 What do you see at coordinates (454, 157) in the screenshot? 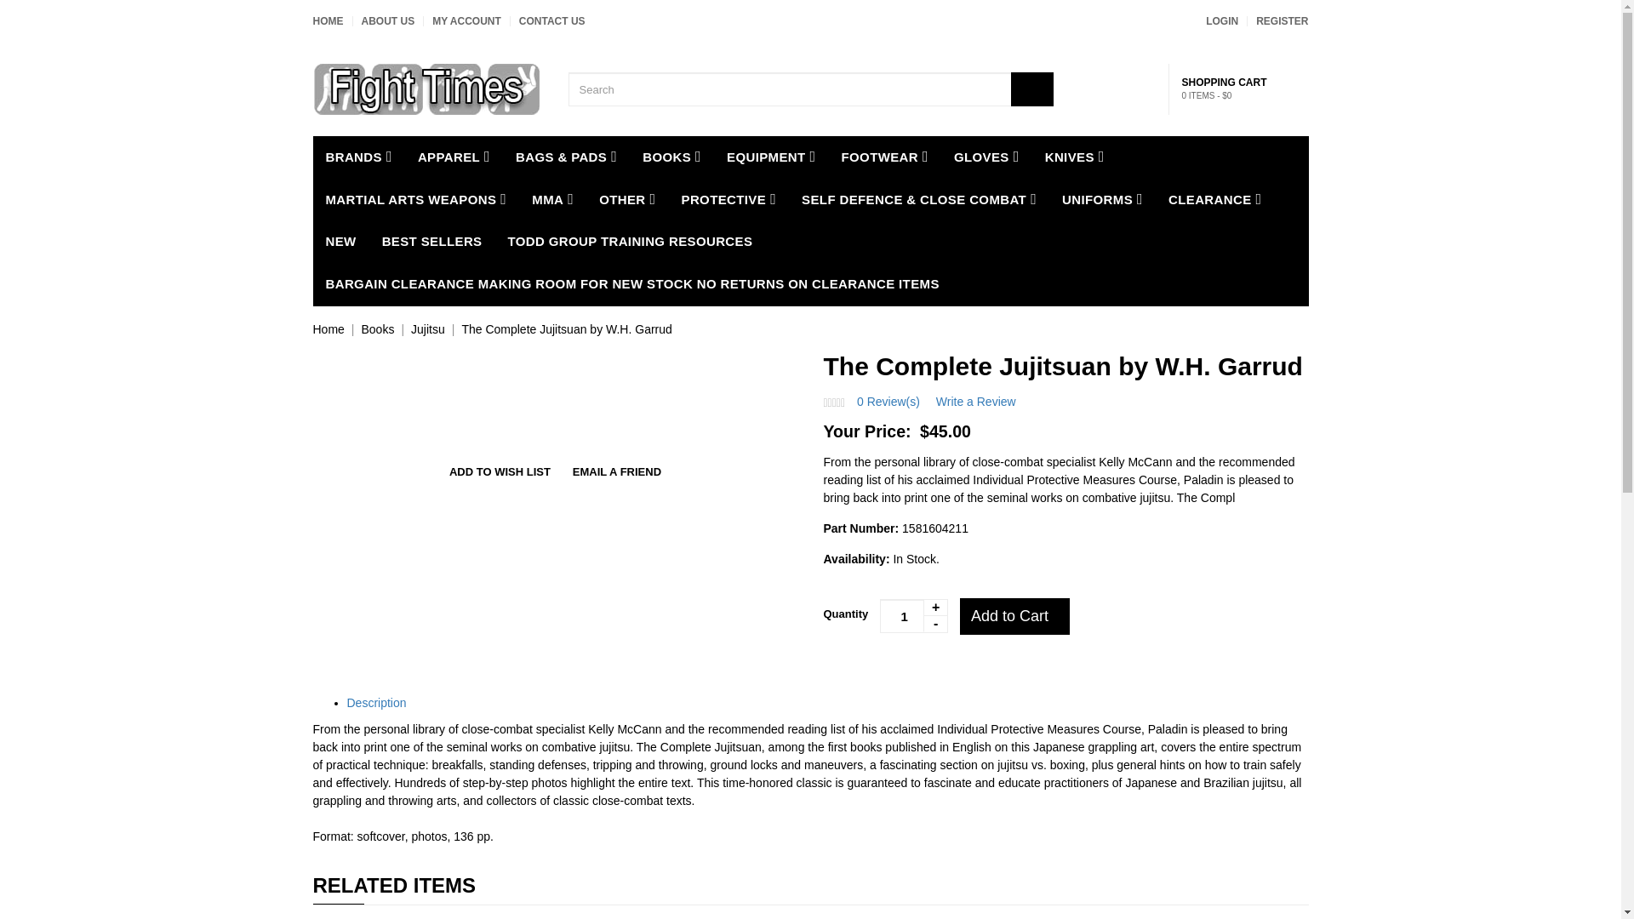
I see `APPAREL` at bounding box center [454, 157].